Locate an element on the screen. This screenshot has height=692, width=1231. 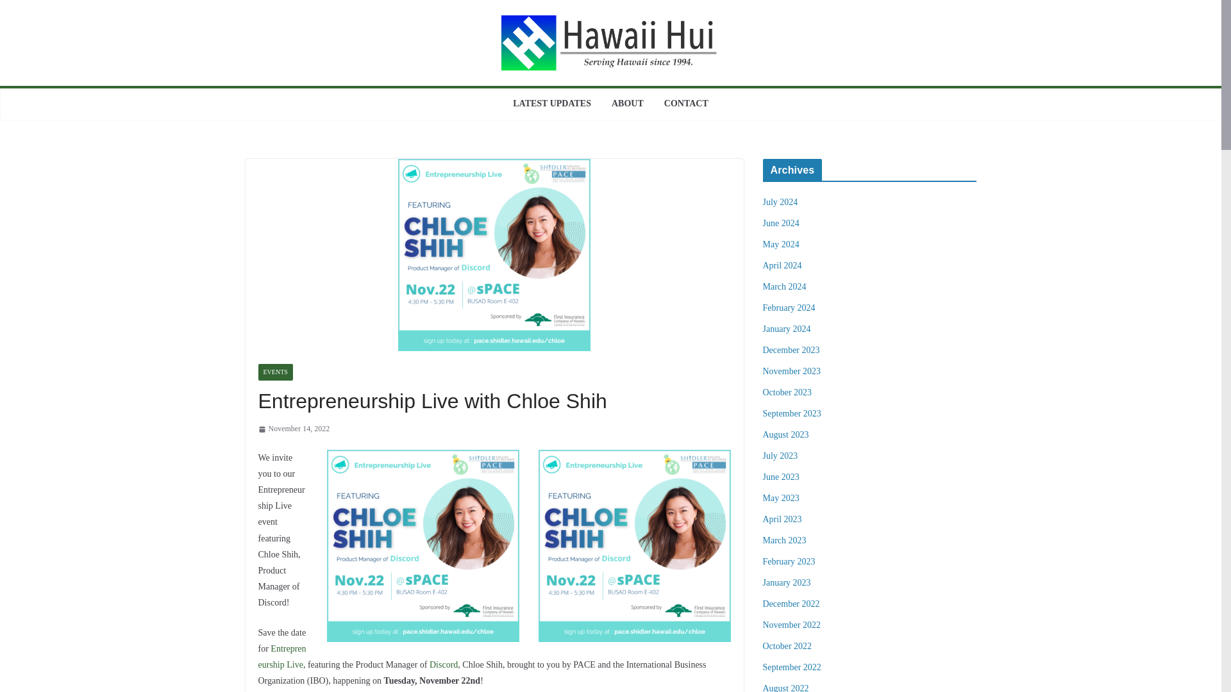
August 2023 is located at coordinates (786, 434).